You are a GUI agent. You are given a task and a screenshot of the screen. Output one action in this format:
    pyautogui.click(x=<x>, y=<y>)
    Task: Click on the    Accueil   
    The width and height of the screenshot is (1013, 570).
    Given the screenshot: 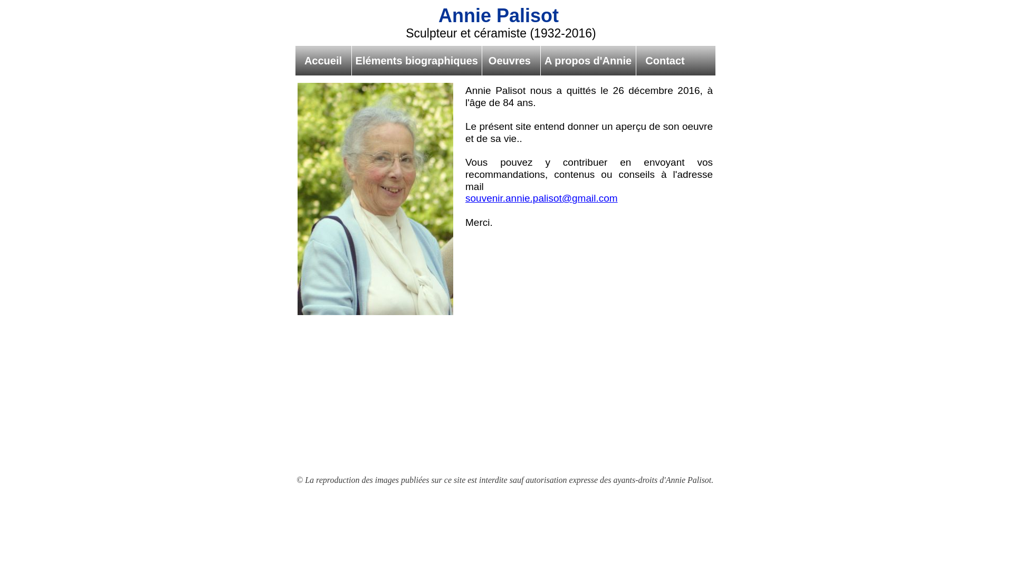 What is the action you would take?
    pyautogui.click(x=324, y=61)
    